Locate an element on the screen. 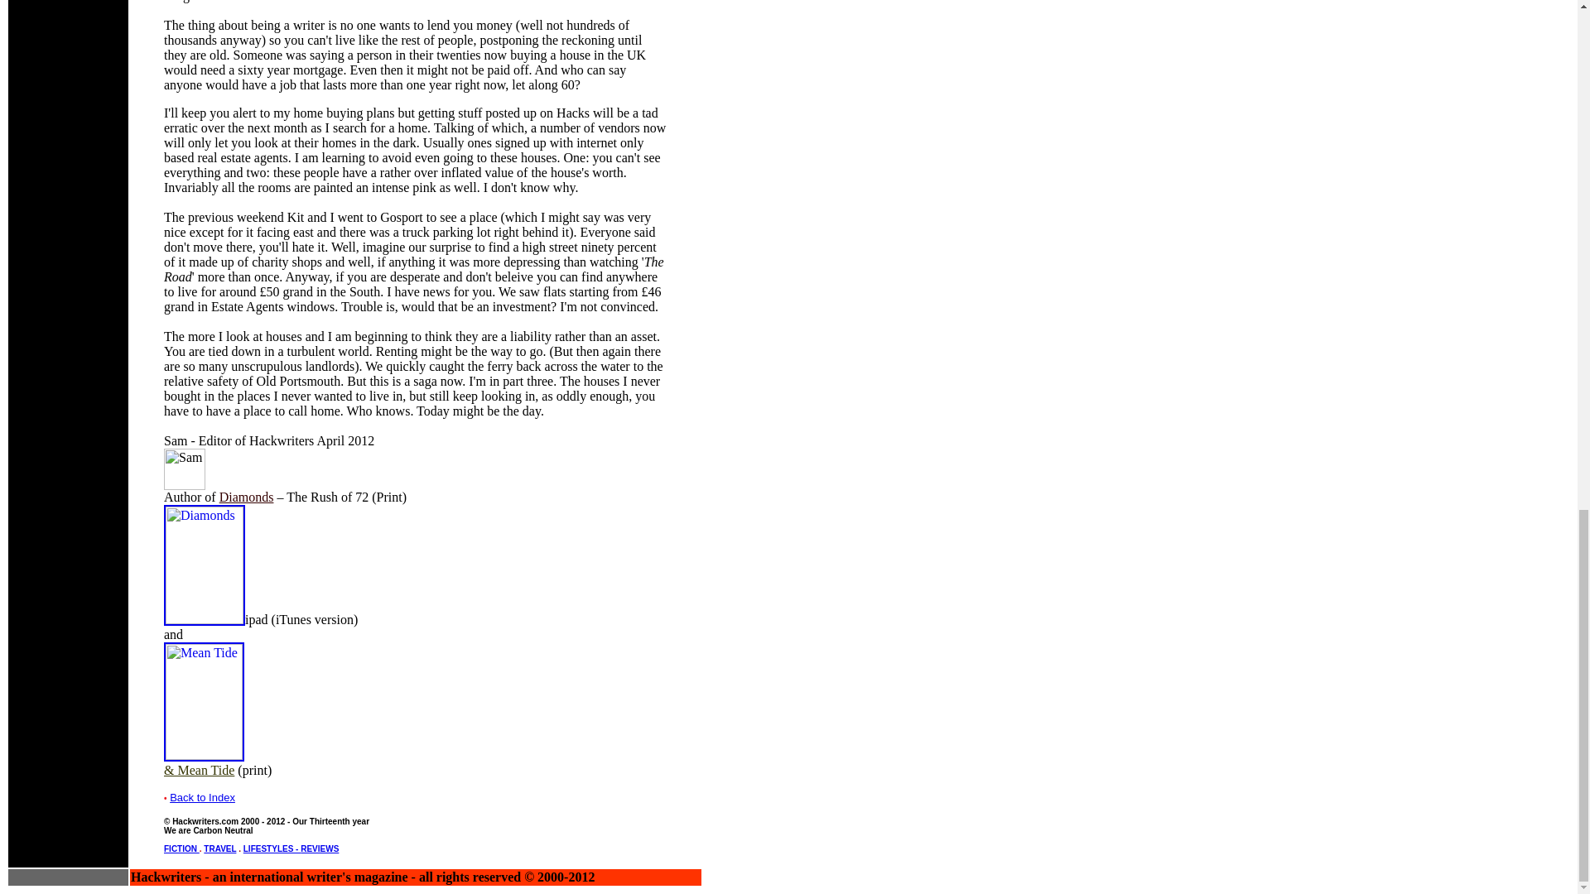 This screenshot has height=894, width=1590. Diamonds is located at coordinates (246, 497).